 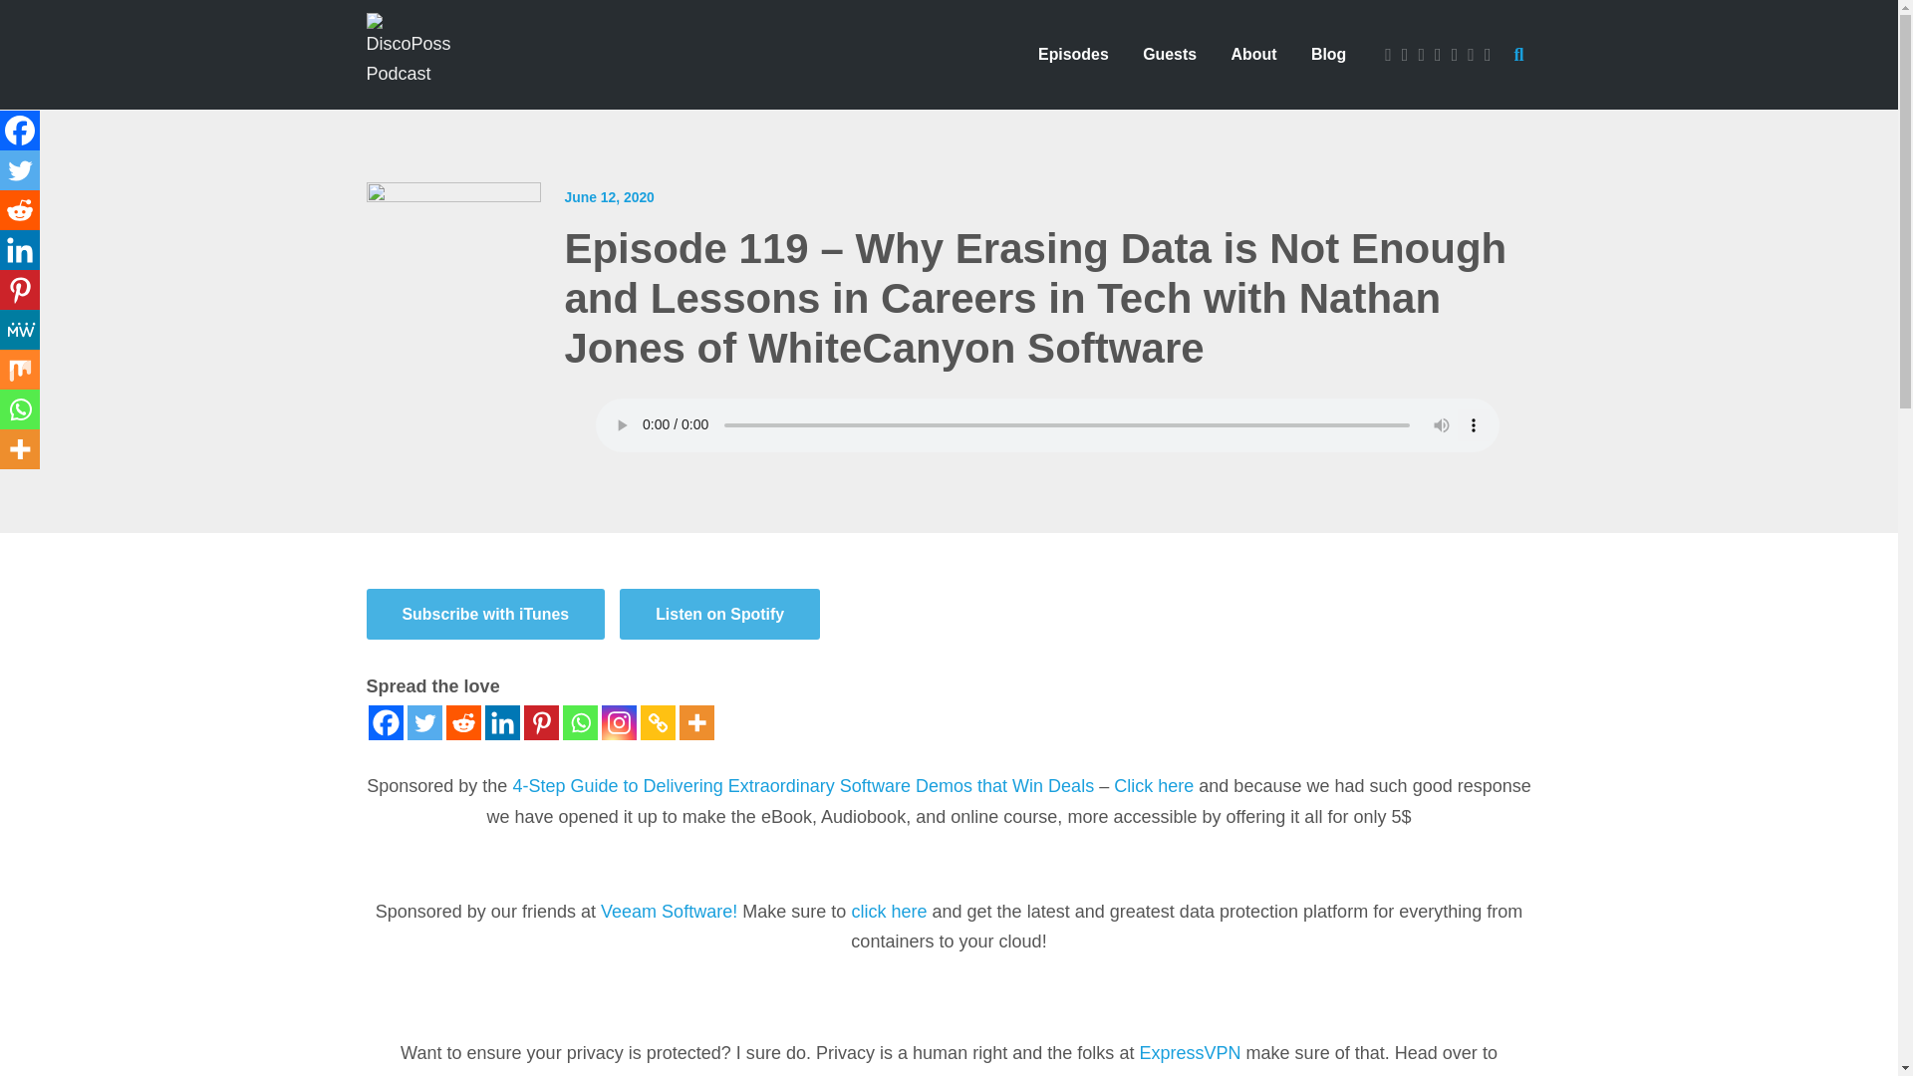 I want to click on Veeam Software!, so click(x=668, y=911).